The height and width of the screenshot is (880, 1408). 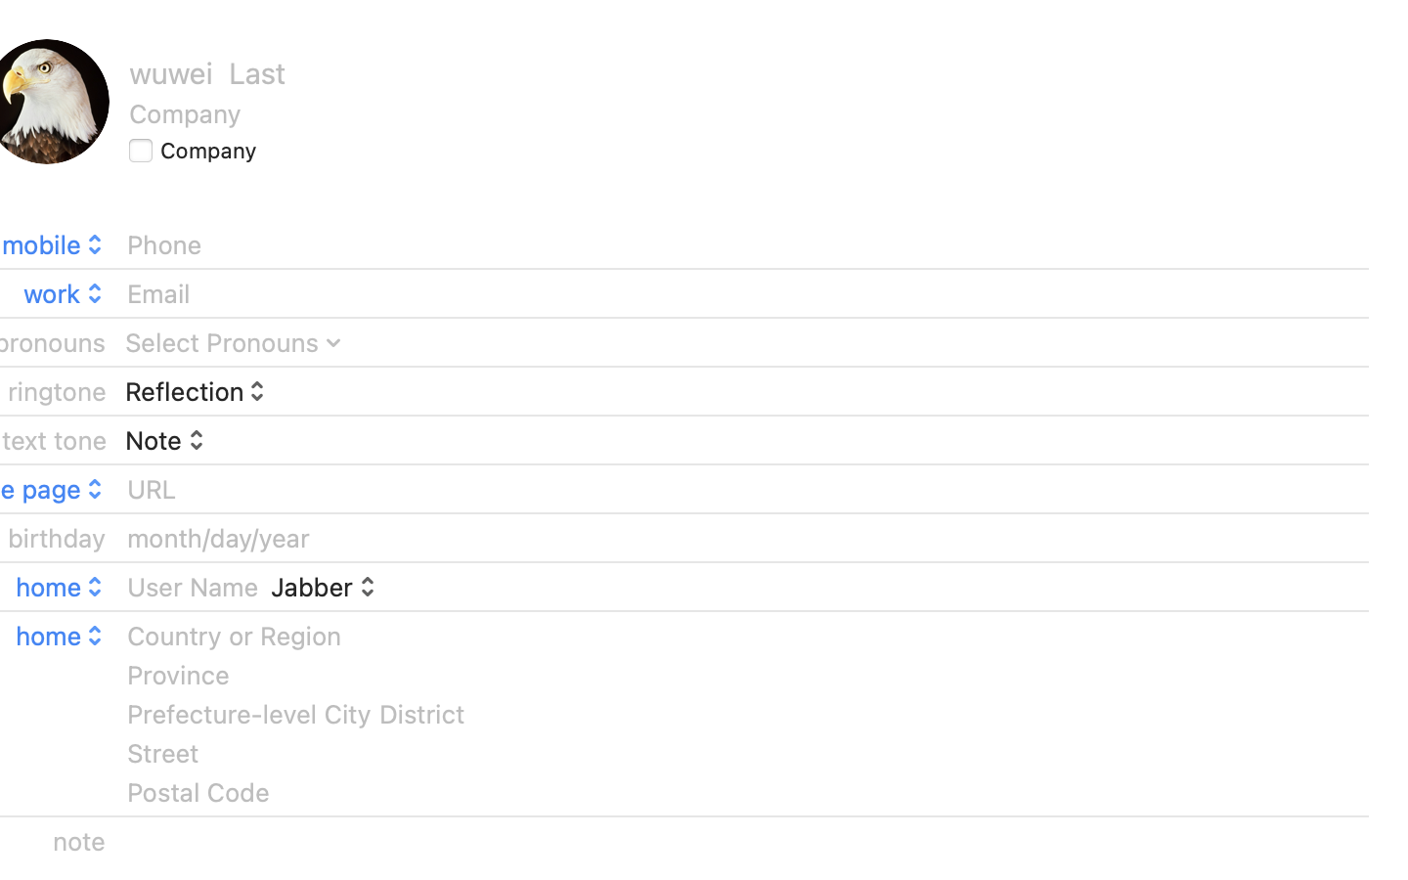 I want to click on note, so click(x=80, y=841).